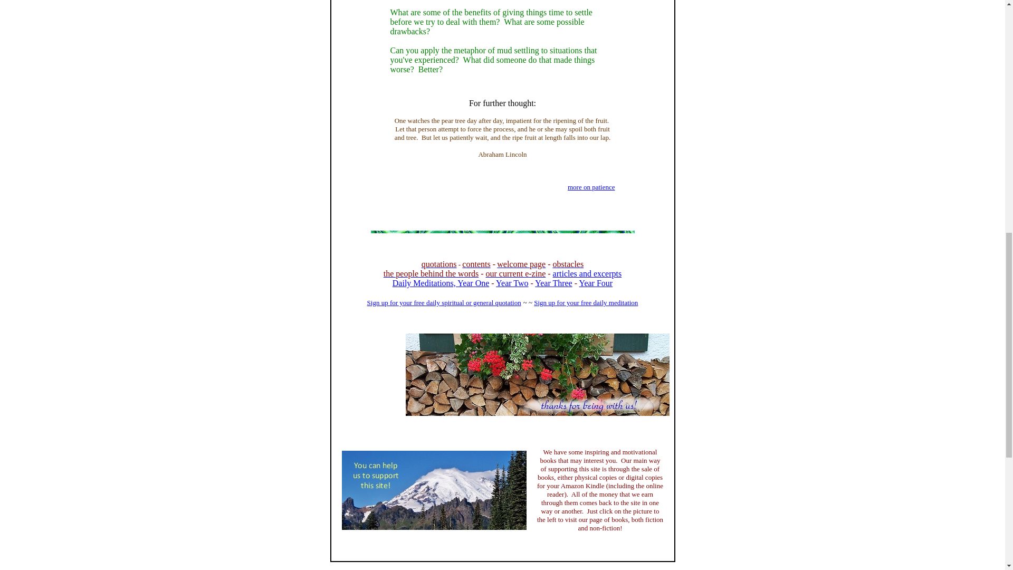 The height and width of the screenshot is (570, 1013). What do you see at coordinates (586, 302) in the screenshot?
I see `Sign up for your free daily meditation` at bounding box center [586, 302].